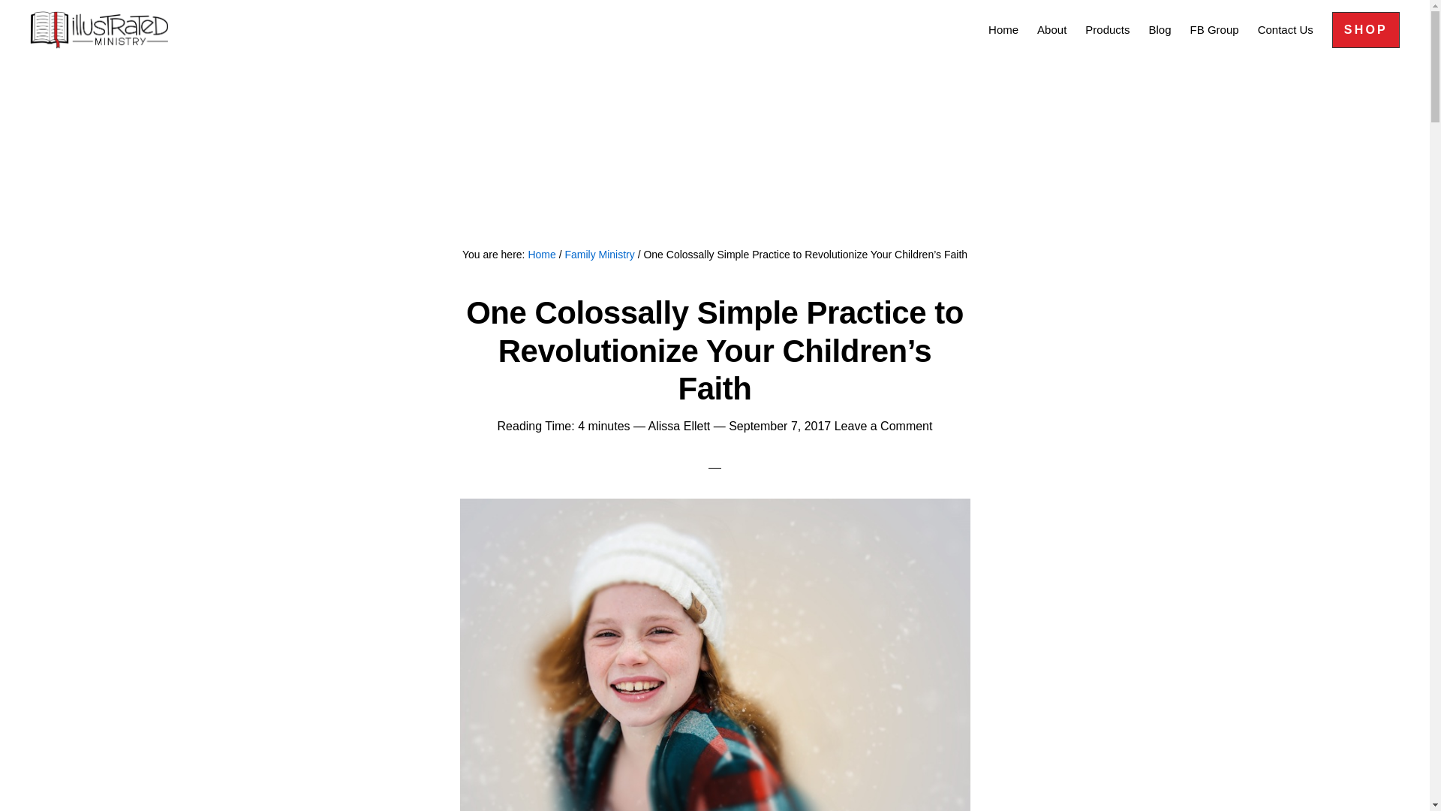 The image size is (1441, 811). What do you see at coordinates (1051, 29) in the screenshot?
I see `About` at bounding box center [1051, 29].